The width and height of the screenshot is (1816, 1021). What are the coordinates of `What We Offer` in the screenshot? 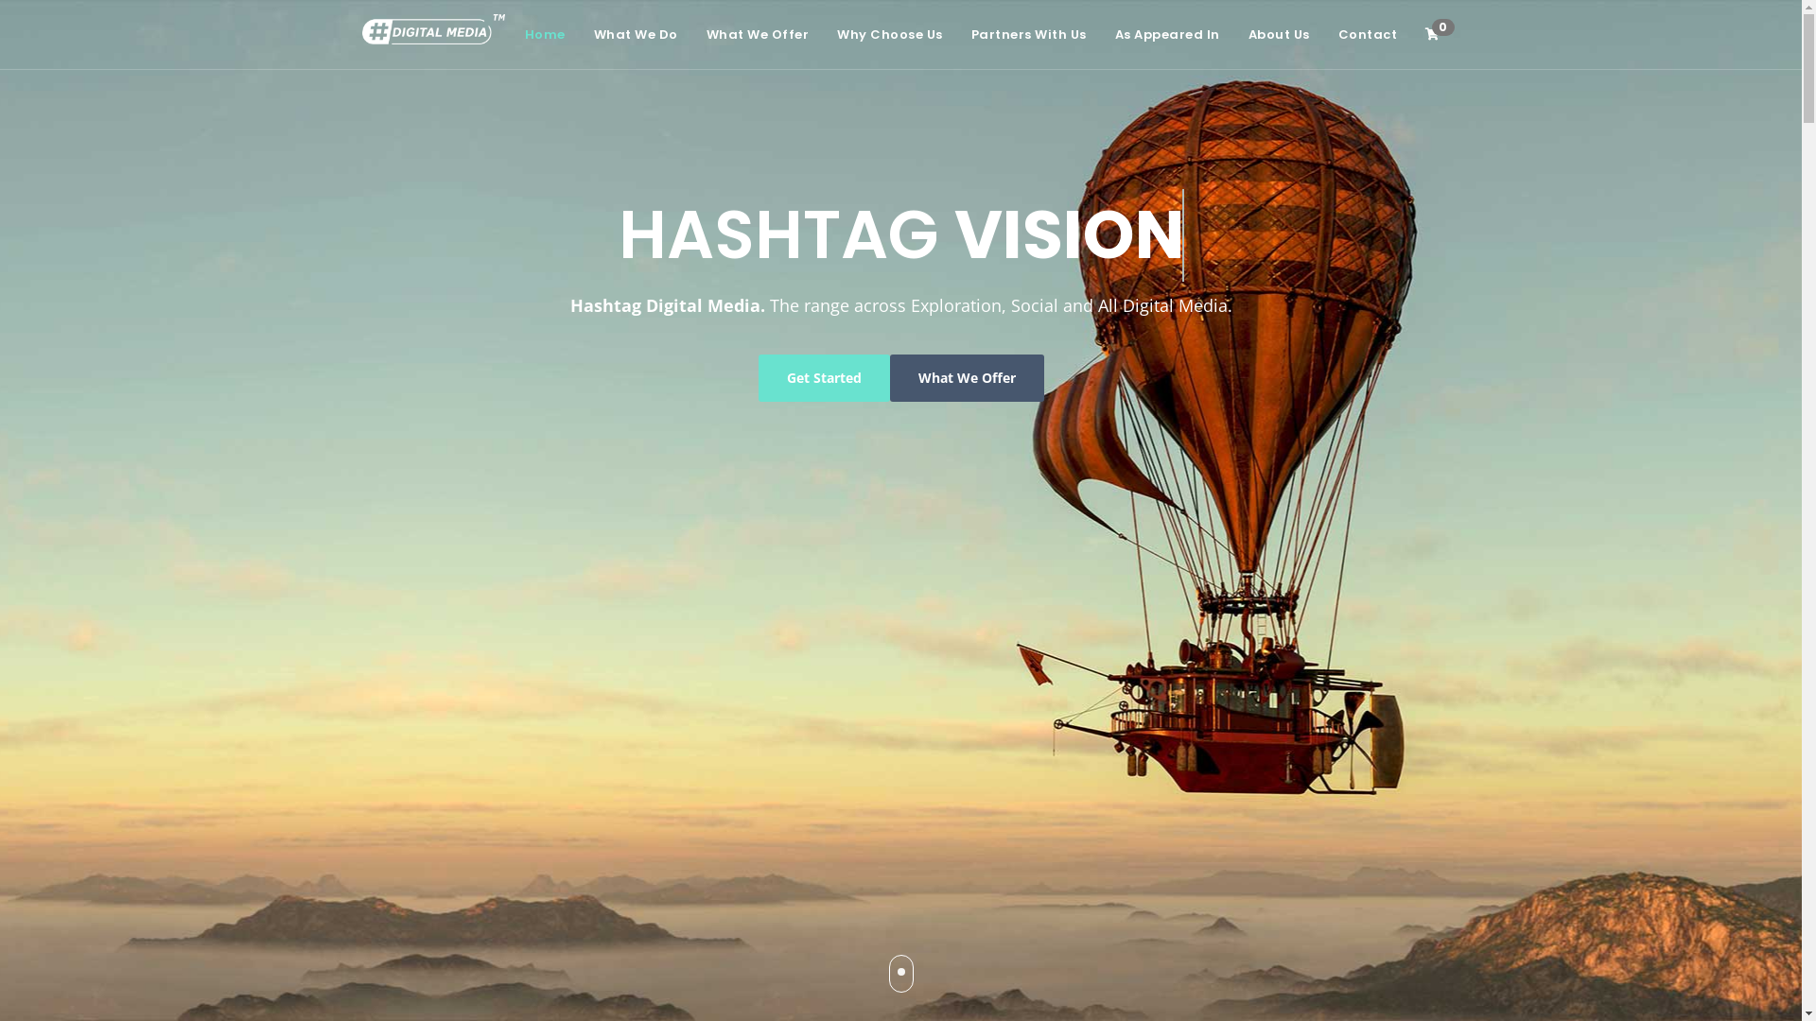 It's located at (967, 376).